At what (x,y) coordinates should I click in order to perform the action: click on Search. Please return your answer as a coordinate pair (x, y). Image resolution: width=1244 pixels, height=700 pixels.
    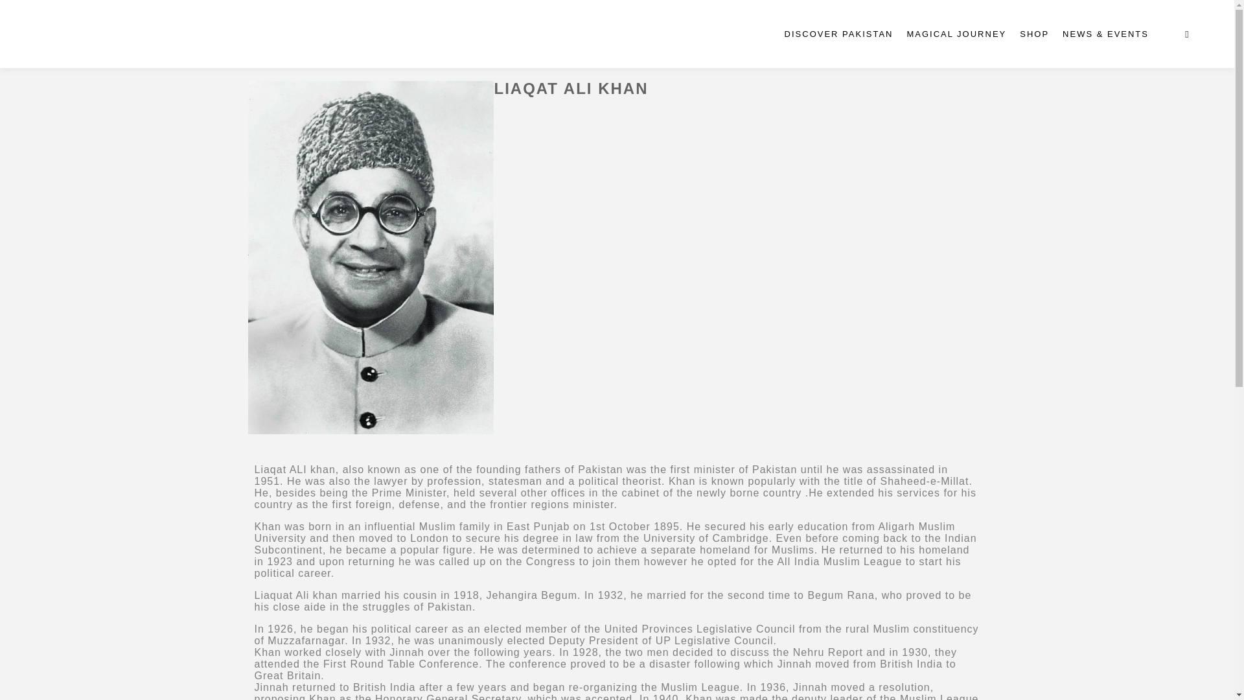
    Looking at the image, I should click on (1187, 34).